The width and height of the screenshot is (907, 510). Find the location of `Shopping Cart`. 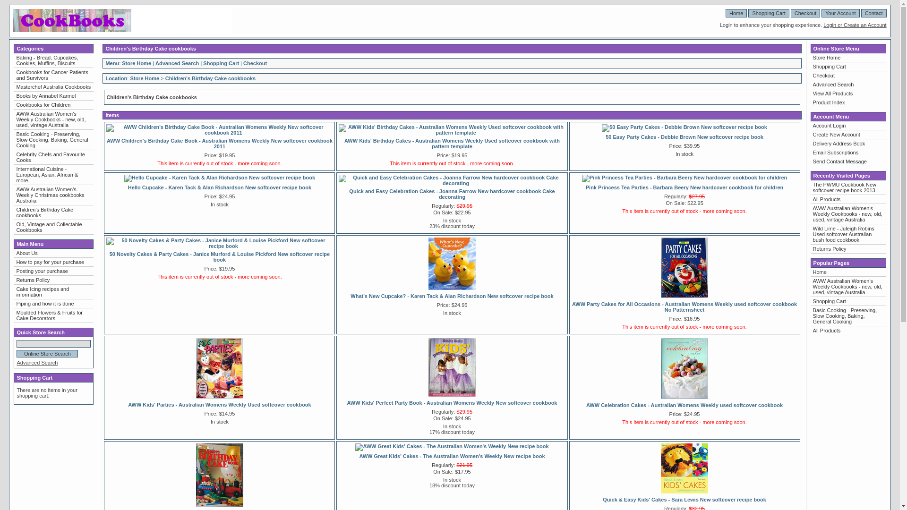

Shopping Cart is located at coordinates (769, 13).